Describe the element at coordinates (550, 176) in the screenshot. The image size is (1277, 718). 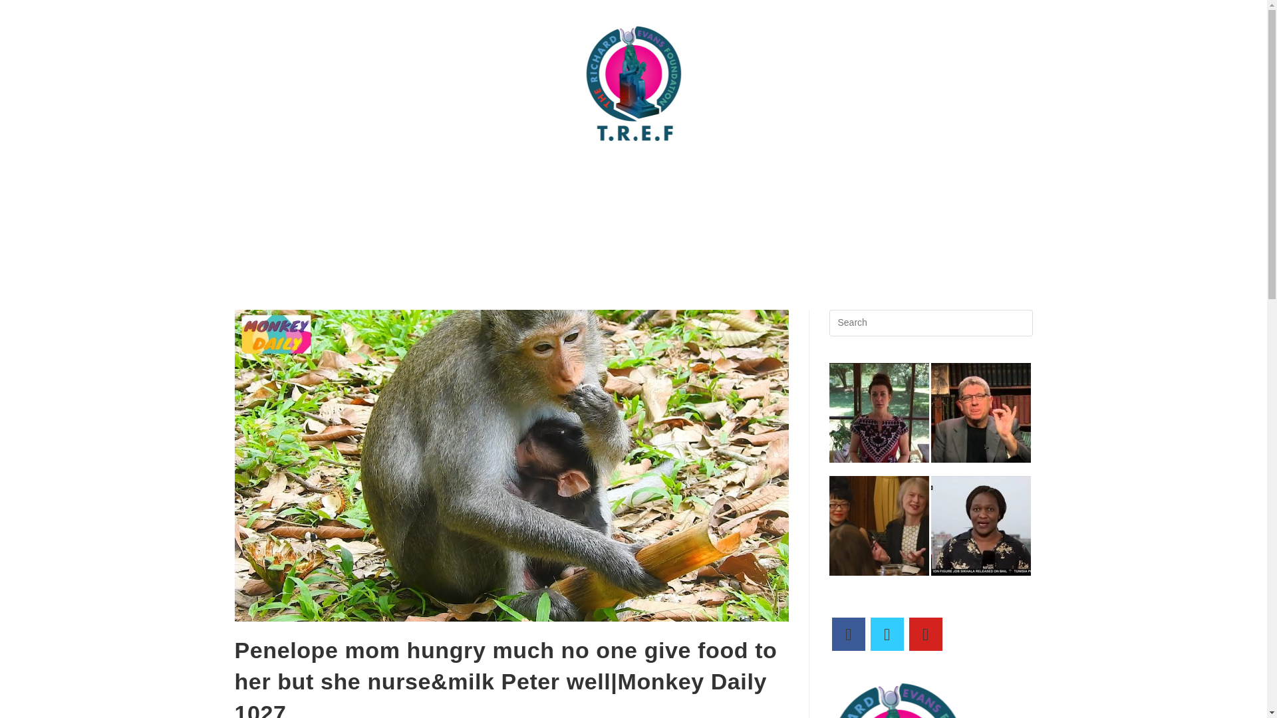
I see `Articles` at that location.